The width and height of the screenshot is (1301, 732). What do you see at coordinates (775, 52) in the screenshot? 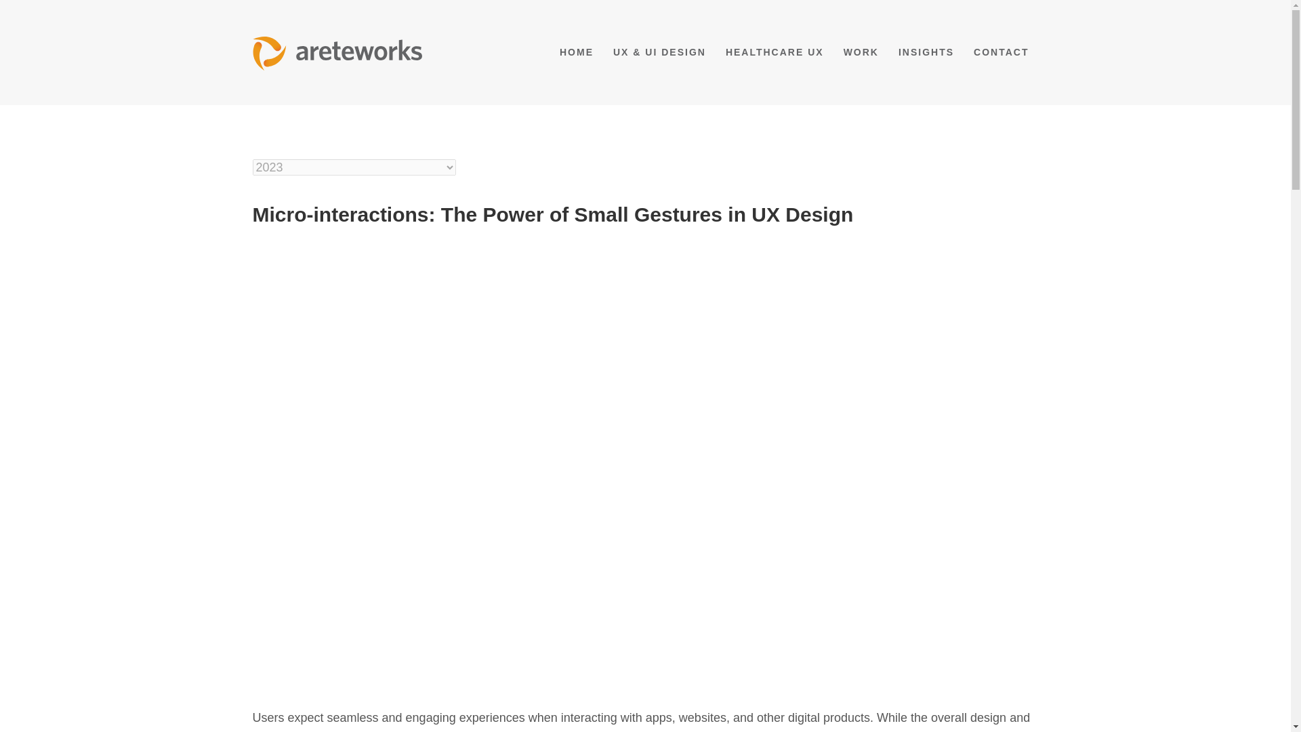
I see `HEALTHCARE UX` at bounding box center [775, 52].